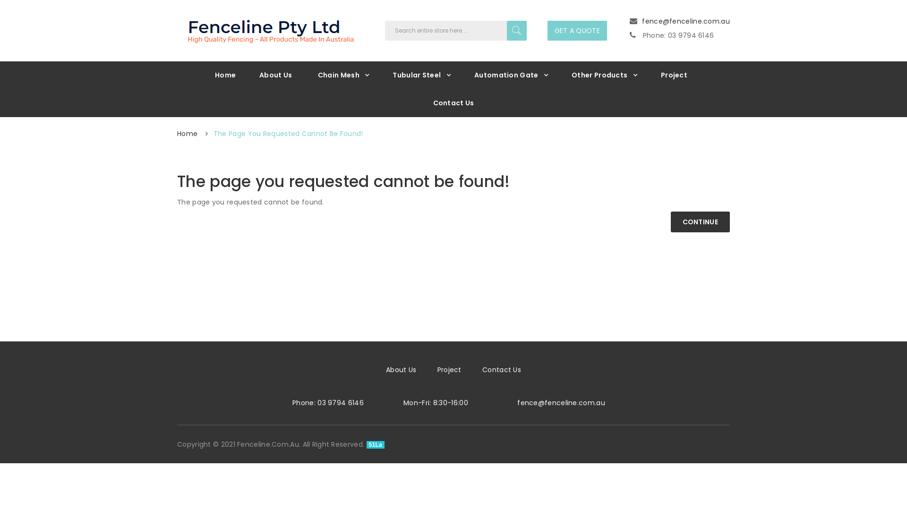  I want to click on Home, so click(225, 76).